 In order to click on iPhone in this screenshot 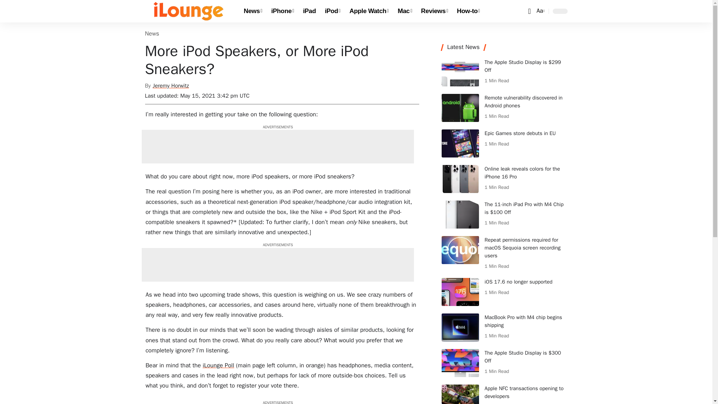, I will do `click(282, 11)`.